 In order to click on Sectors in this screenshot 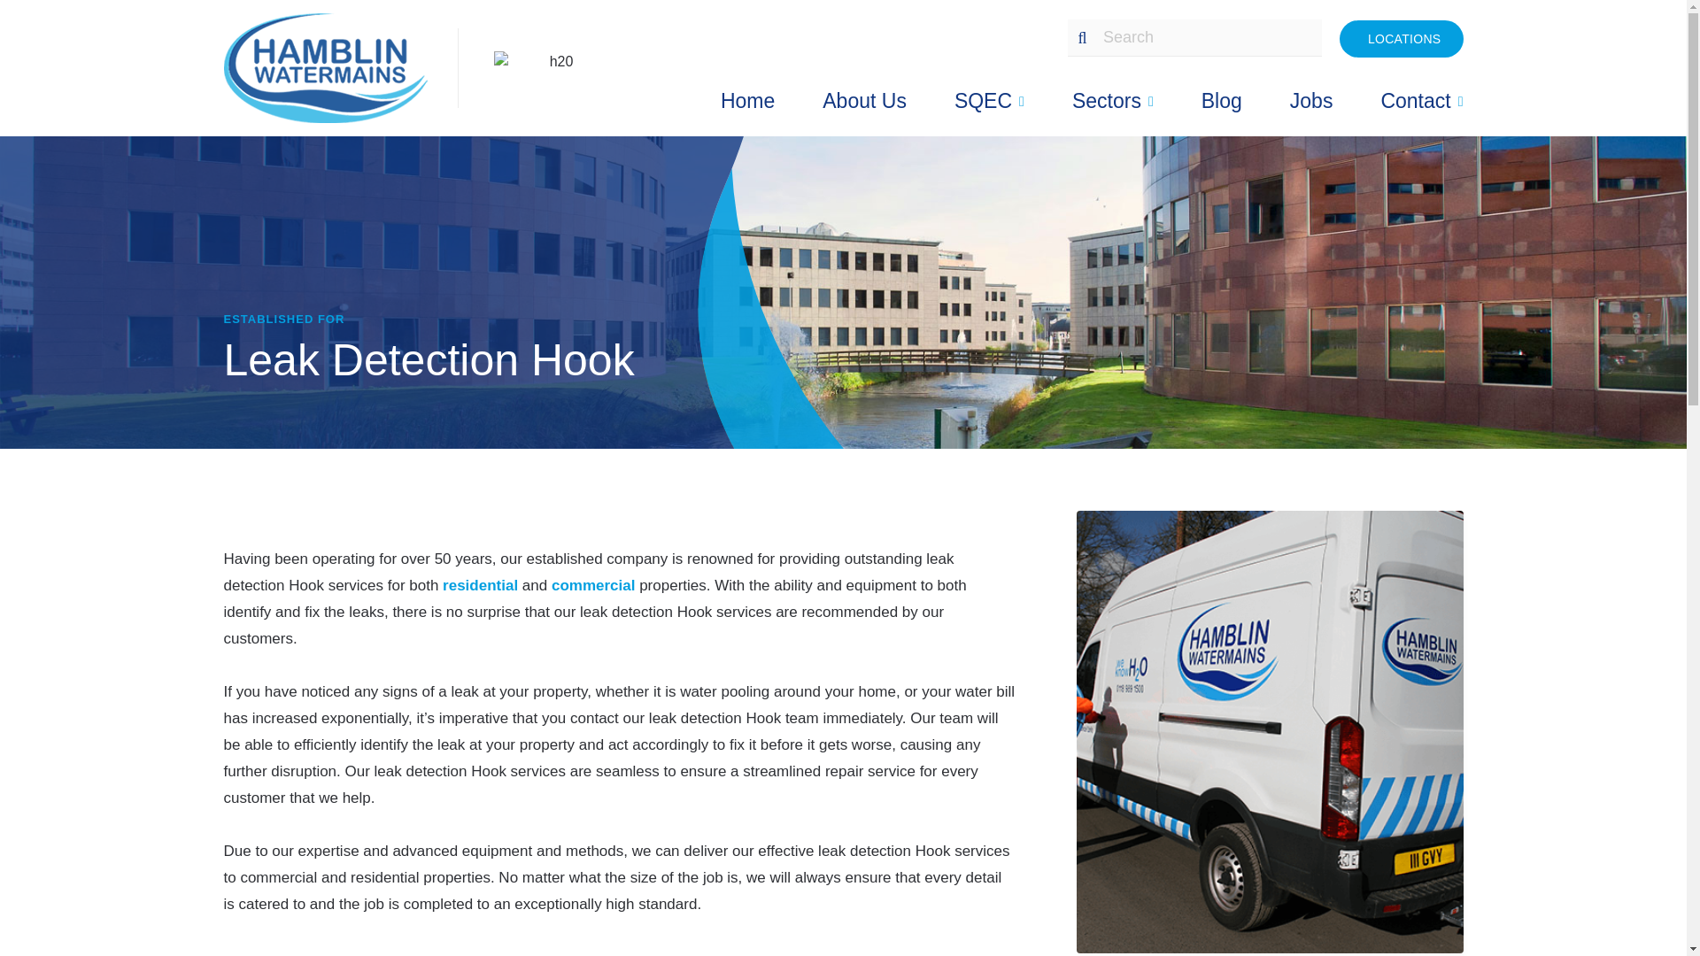, I will do `click(1113, 101)`.